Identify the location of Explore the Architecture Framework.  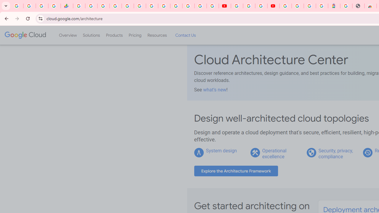
(236, 171).